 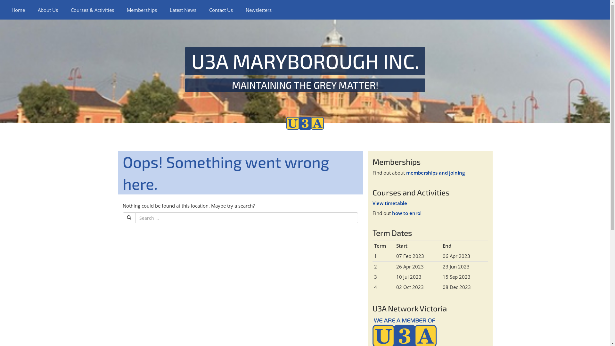 What do you see at coordinates (436, 173) in the screenshot?
I see `memberships and joining` at bounding box center [436, 173].